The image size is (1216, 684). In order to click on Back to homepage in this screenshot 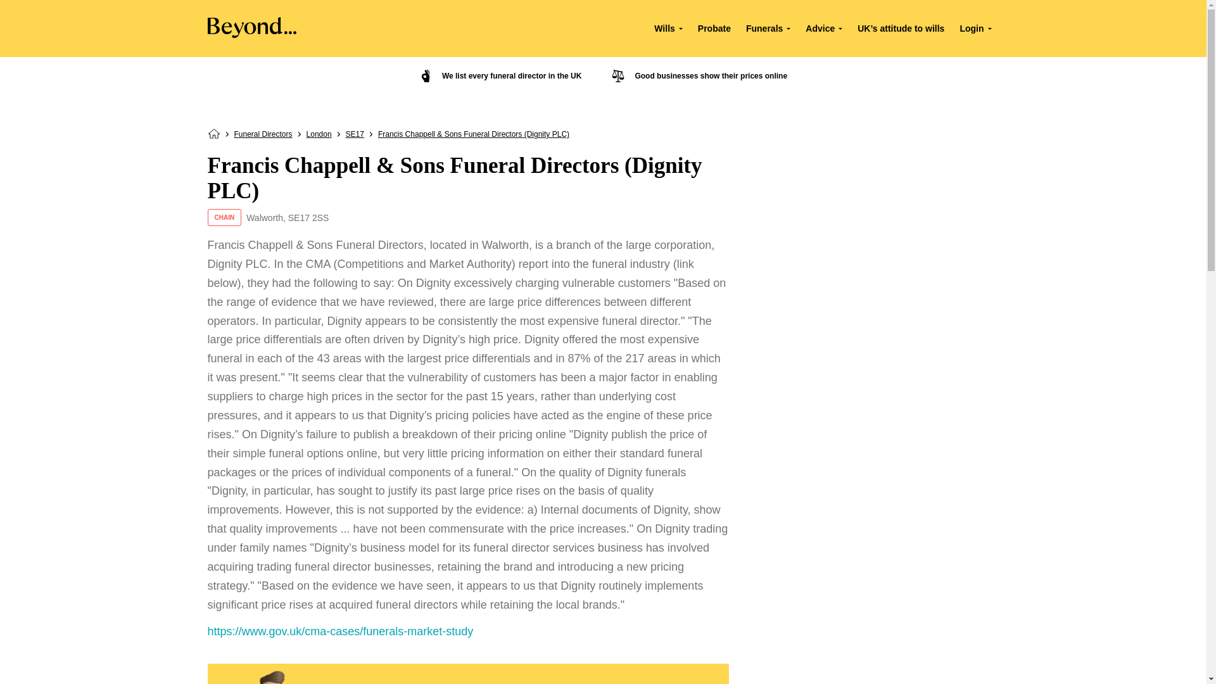, I will do `click(214, 136)`.